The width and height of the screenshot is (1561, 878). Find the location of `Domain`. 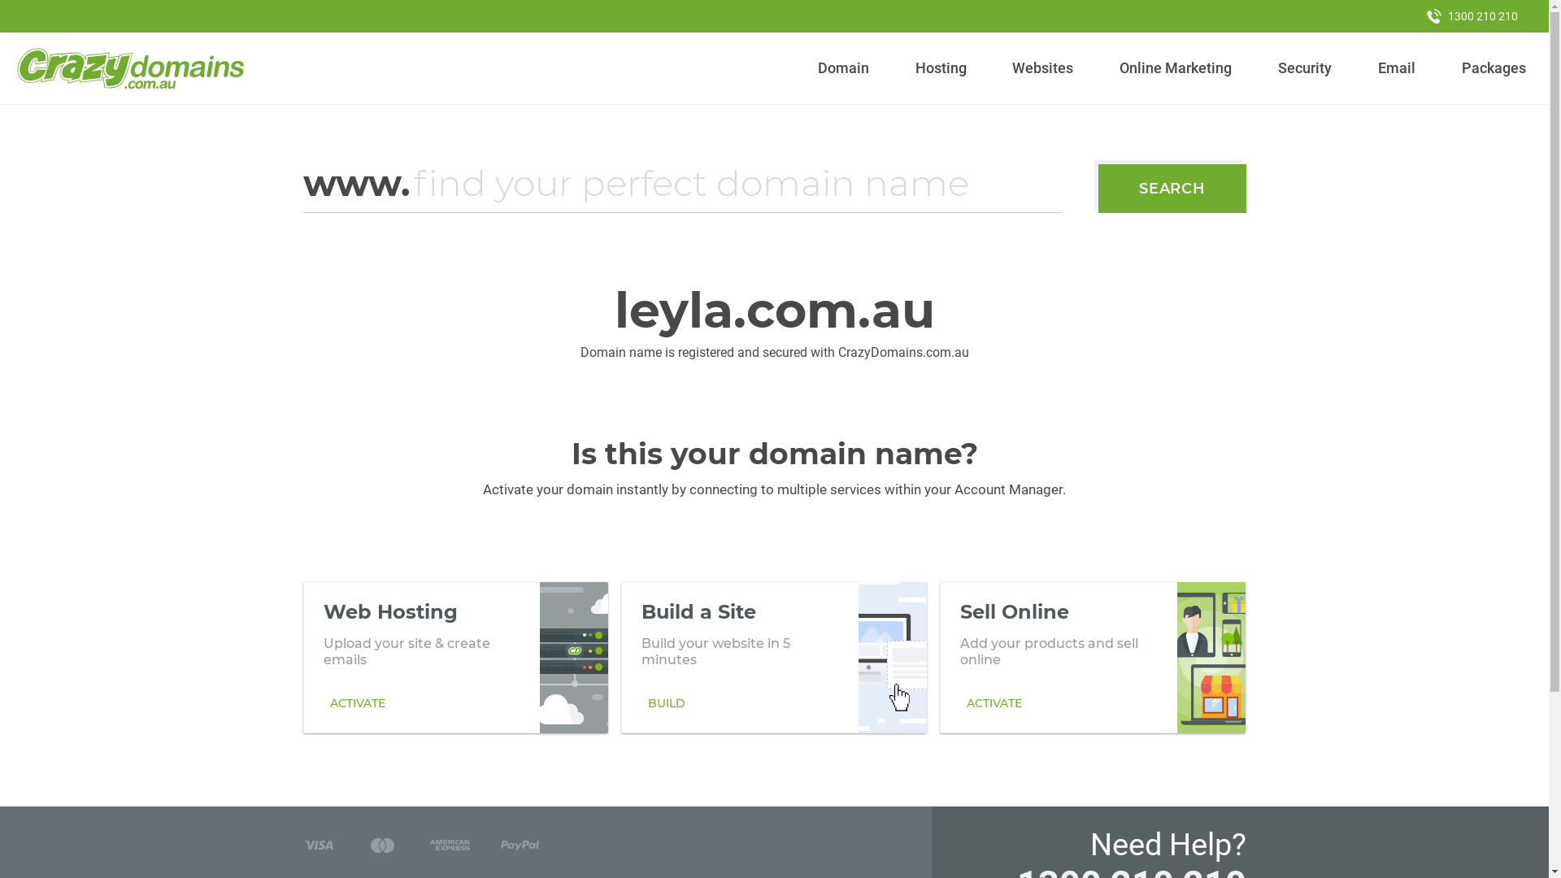

Domain is located at coordinates (844, 68).